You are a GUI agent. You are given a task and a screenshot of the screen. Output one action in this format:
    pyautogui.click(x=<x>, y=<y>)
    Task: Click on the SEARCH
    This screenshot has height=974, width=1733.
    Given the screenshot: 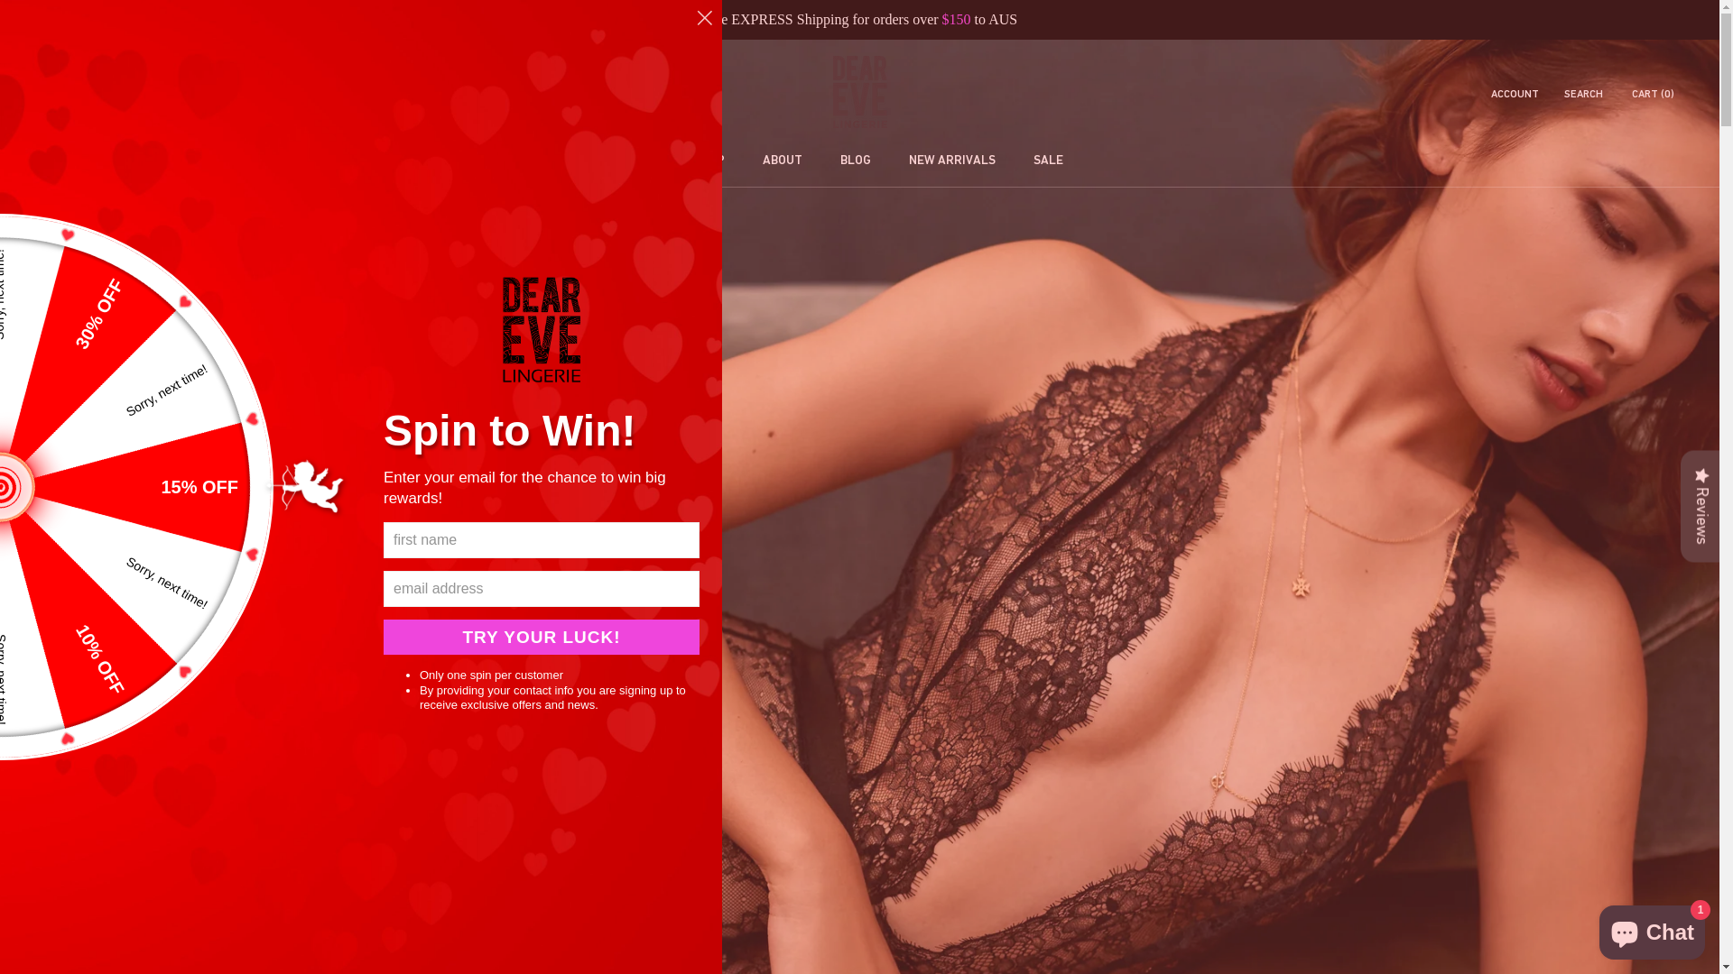 What is the action you would take?
    pyautogui.click(x=1583, y=95)
    